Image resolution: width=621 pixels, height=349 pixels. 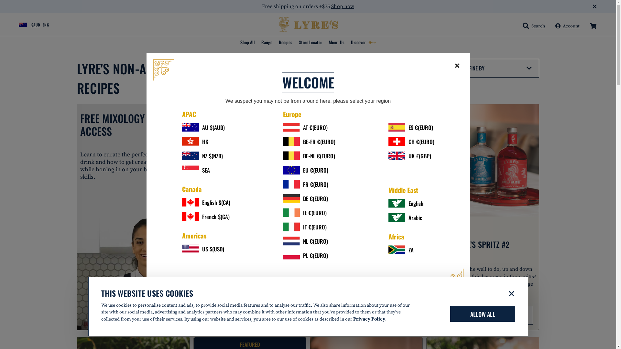 What do you see at coordinates (534, 26) in the screenshot?
I see `Search` at bounding box center [534, 26].